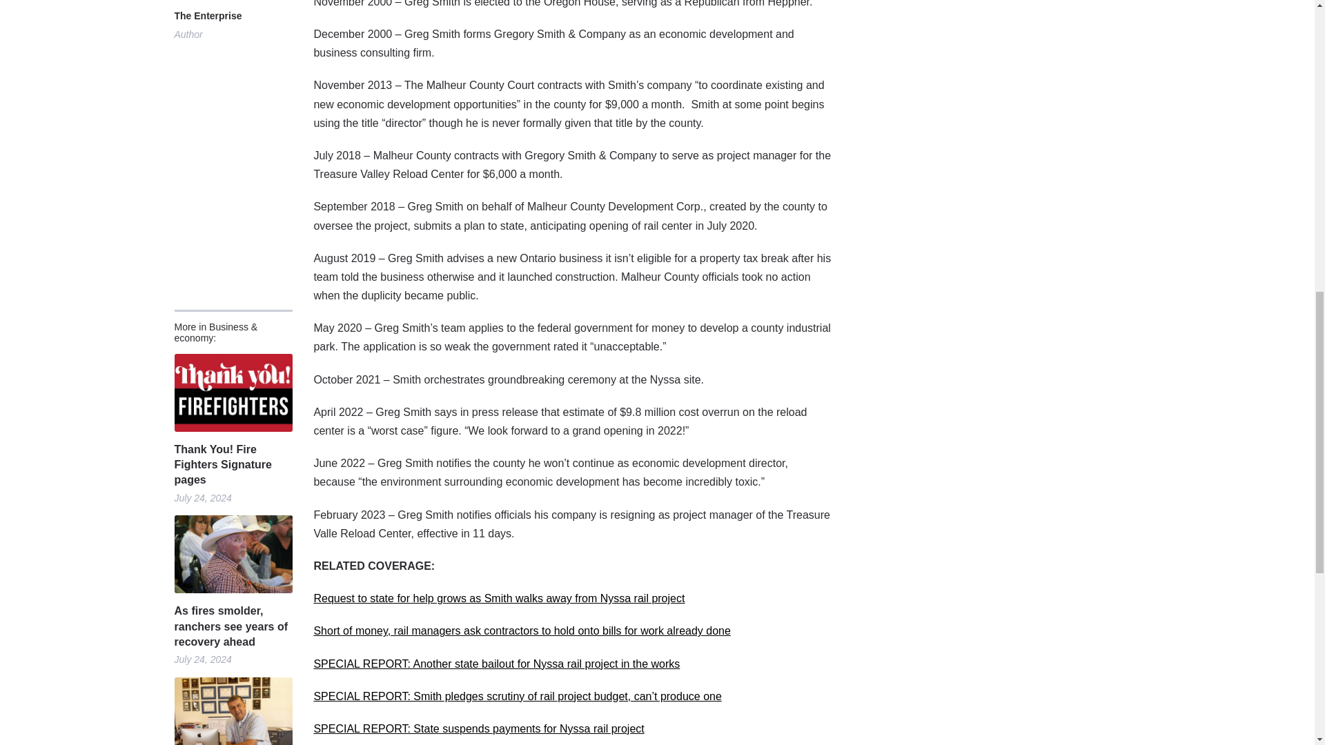 This screenshot has height=745, width=1325. Describe the element at coordinates (207, 17) in the screenshot. I see `The Enterprise` at that location.